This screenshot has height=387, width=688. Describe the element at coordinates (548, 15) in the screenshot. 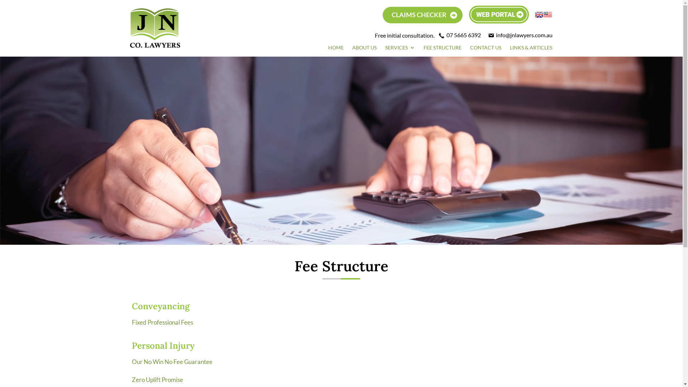

I see `Malay` at that location.